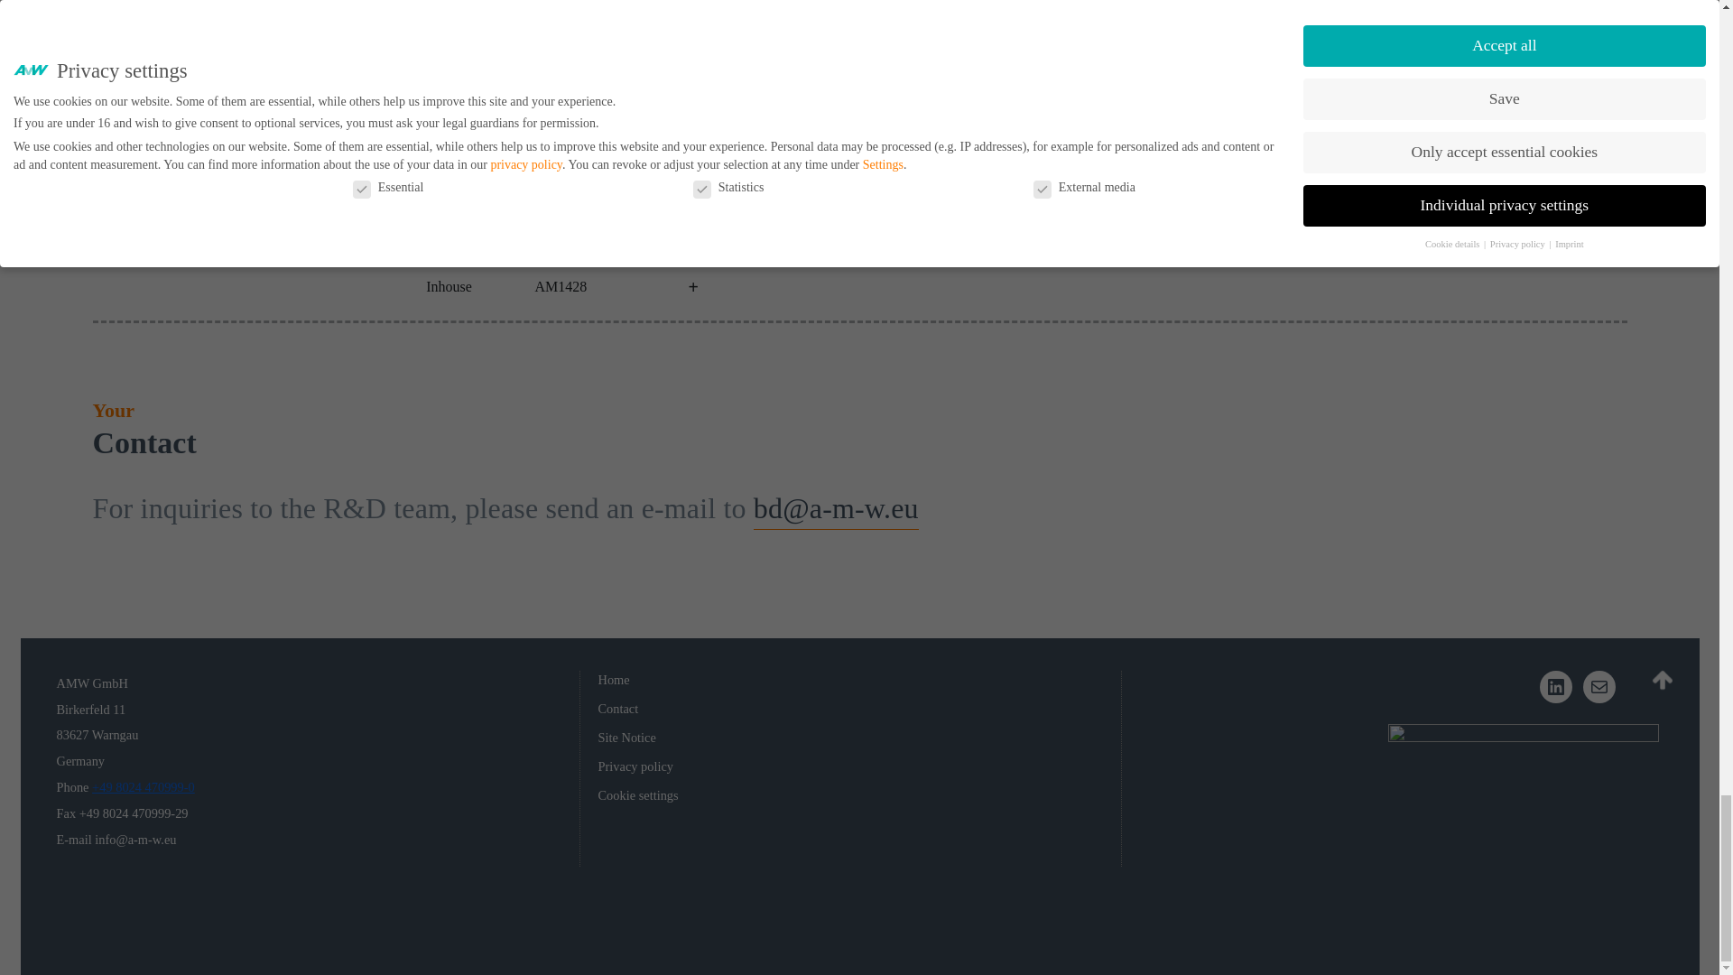 The image size is (1733, 975). I want to click on mehr Informationen, so click(691, 191).